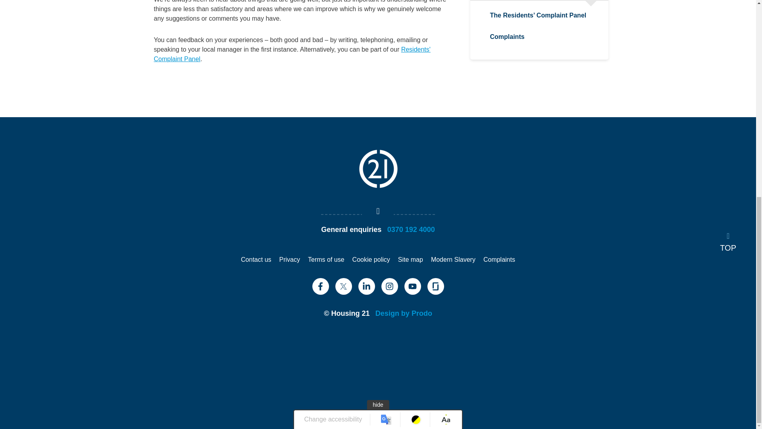 This screenshot has width=762, height=429. I want to click on Cookie policy, so click(371, 259).